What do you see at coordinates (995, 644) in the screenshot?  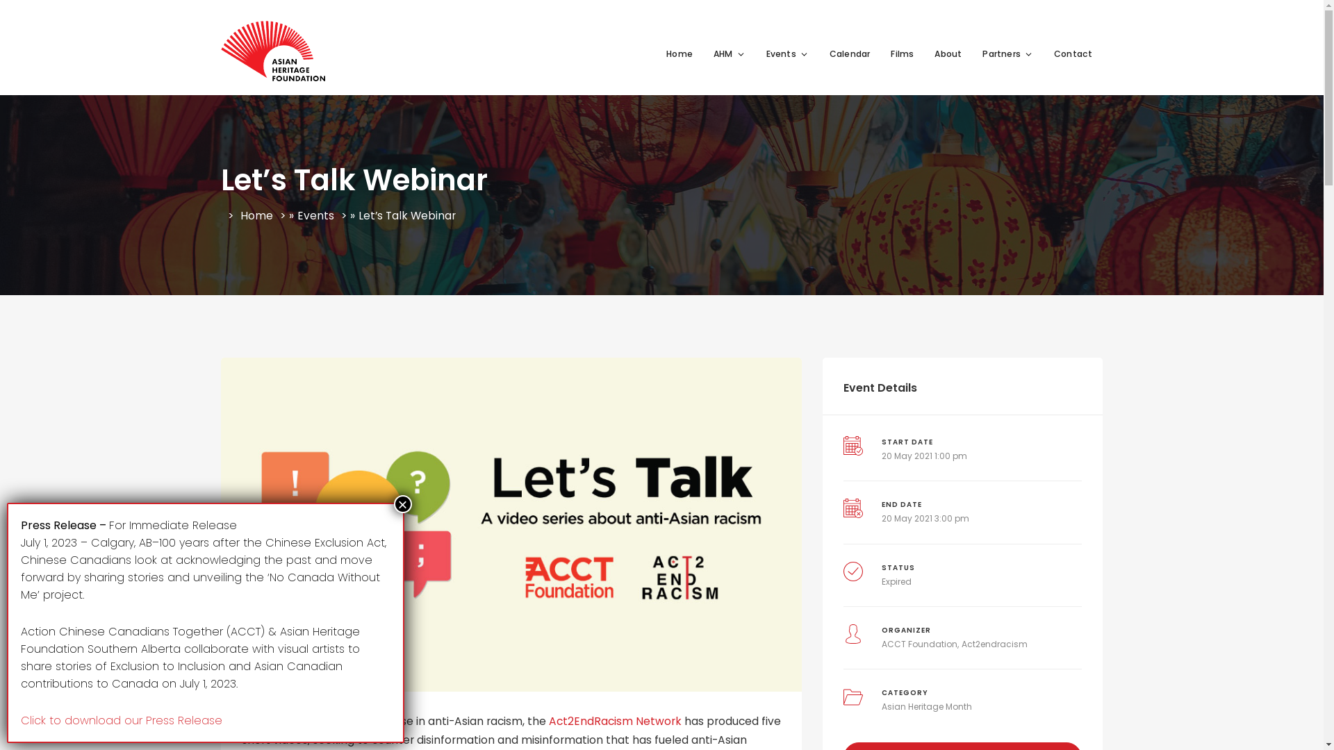 I see `Act2endracism` at bounding box center [995, 644].